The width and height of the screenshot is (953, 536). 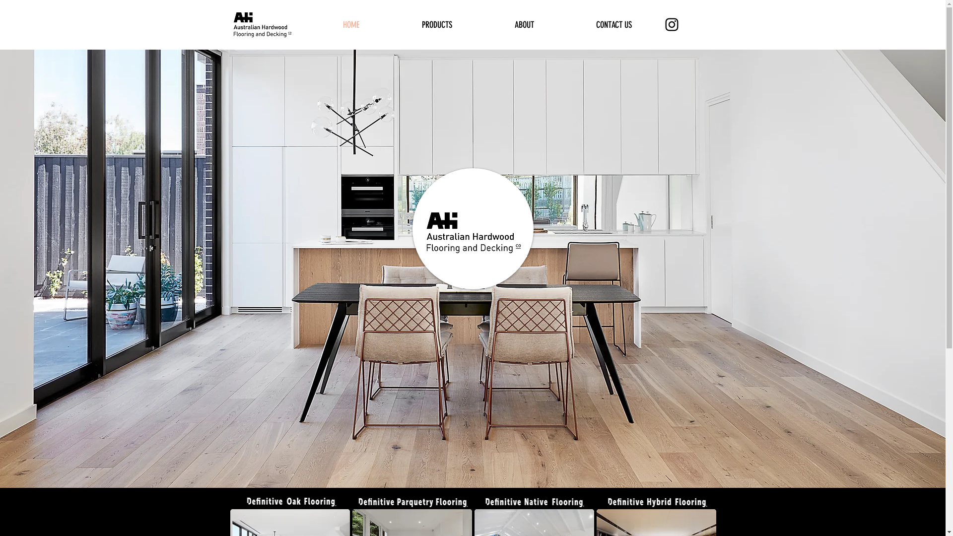 What do you see at coordinates (613, 25) in the screenshot?
I see `CONTACT US` at bounding box center [613, 25].